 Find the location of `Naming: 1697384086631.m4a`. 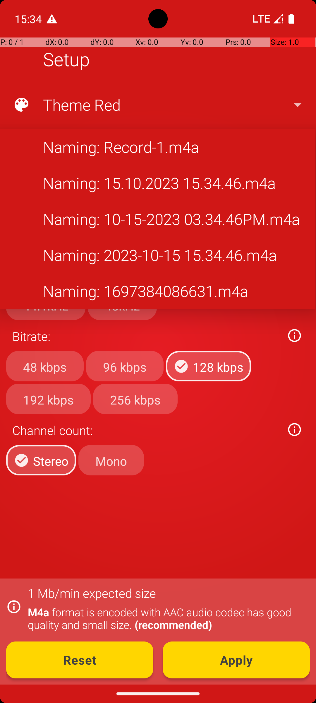

Naming: 1697384086631.m4a is located at coordinates (157, 291).